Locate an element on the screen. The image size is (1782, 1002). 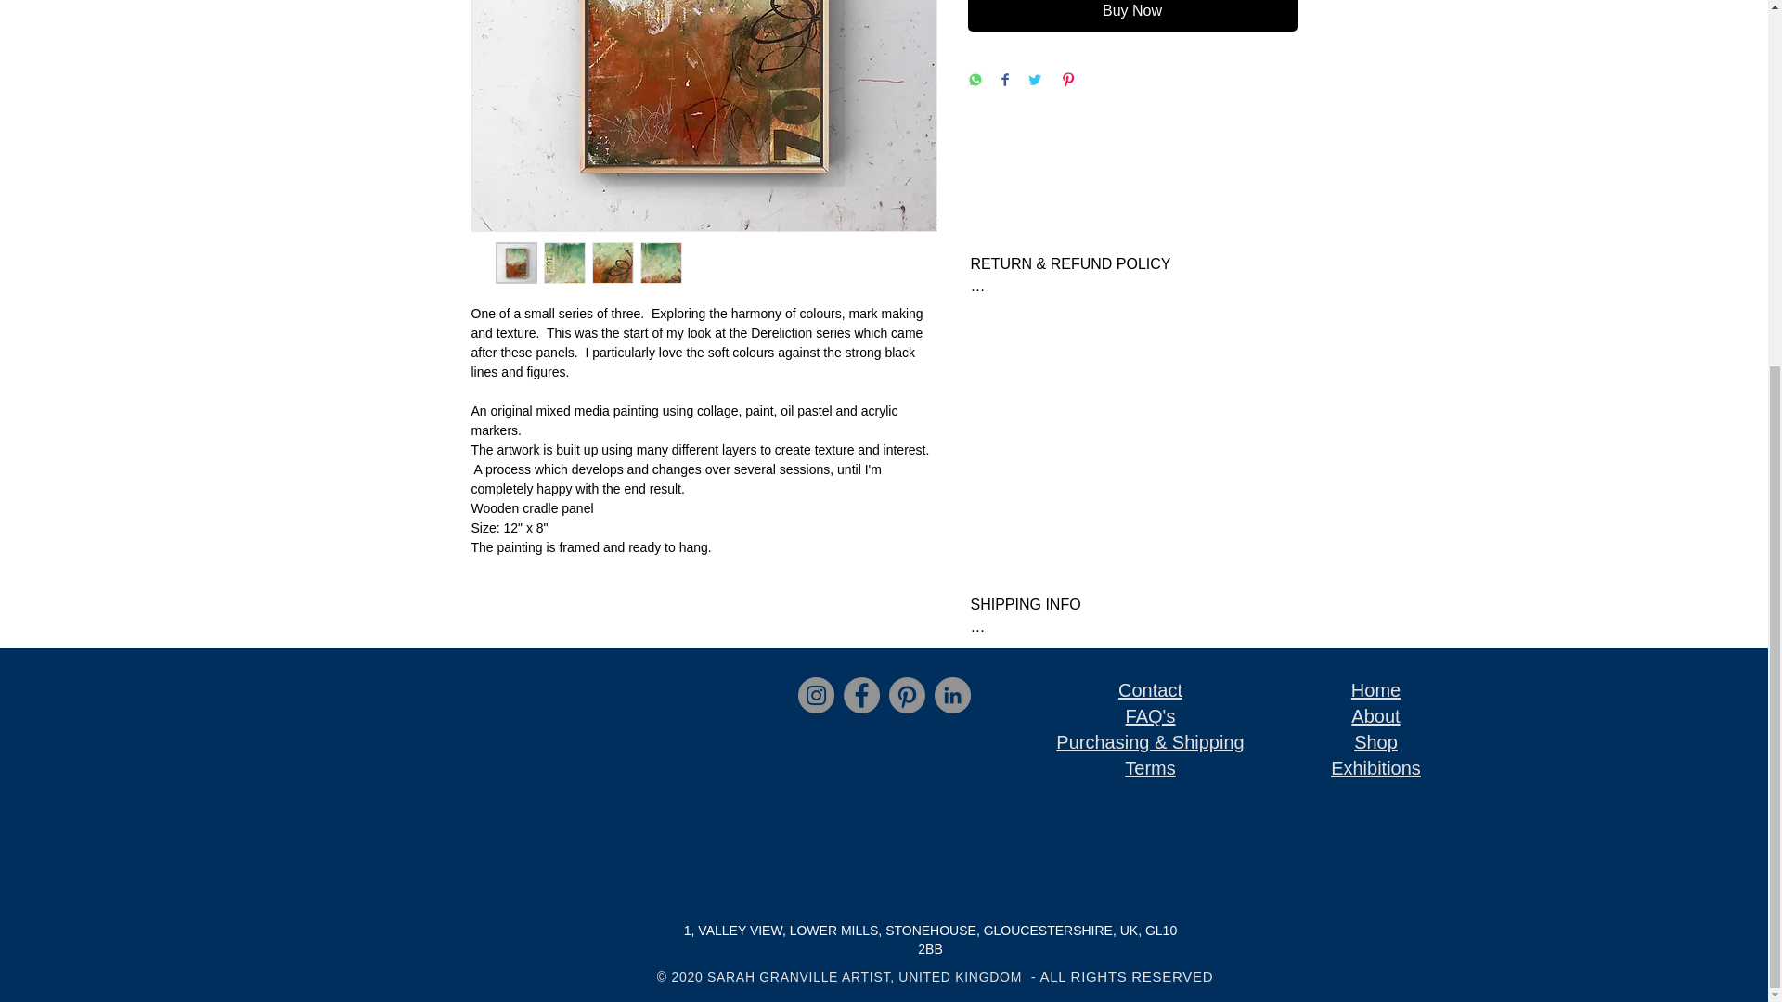
Buy Now is located at coordinates (1132, 15).